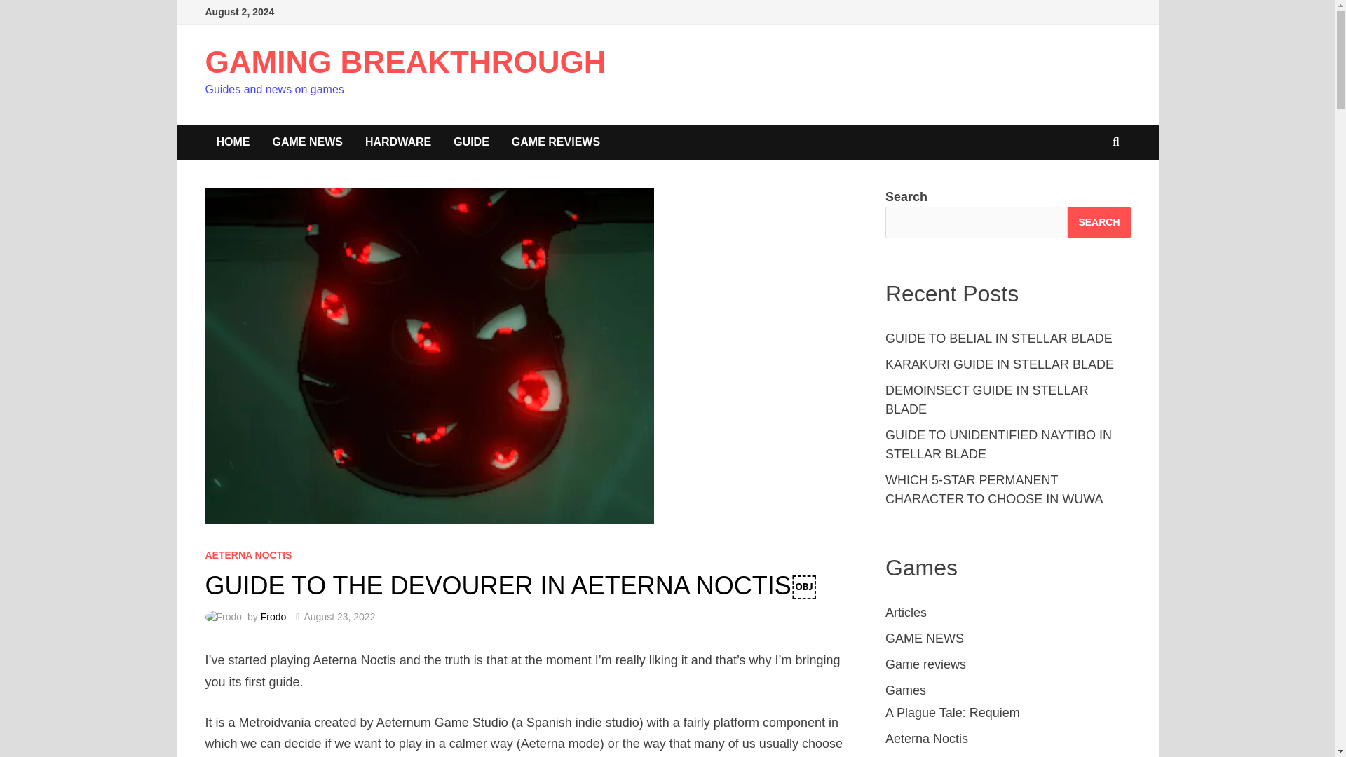 The width and height of the screenshot is (1346, 757). What do you see at coordinates (906, 613) in the screenshot?
I see `Articles` at bounding box center [906, 613].